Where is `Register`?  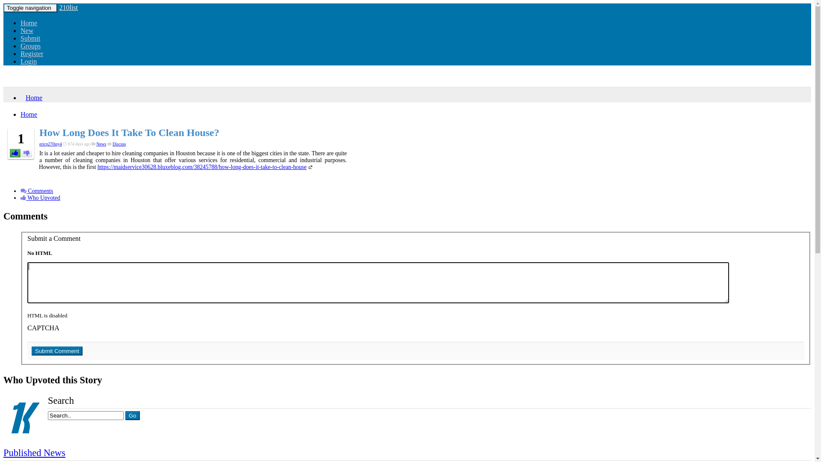
Register is located at coordinates (32, 54).